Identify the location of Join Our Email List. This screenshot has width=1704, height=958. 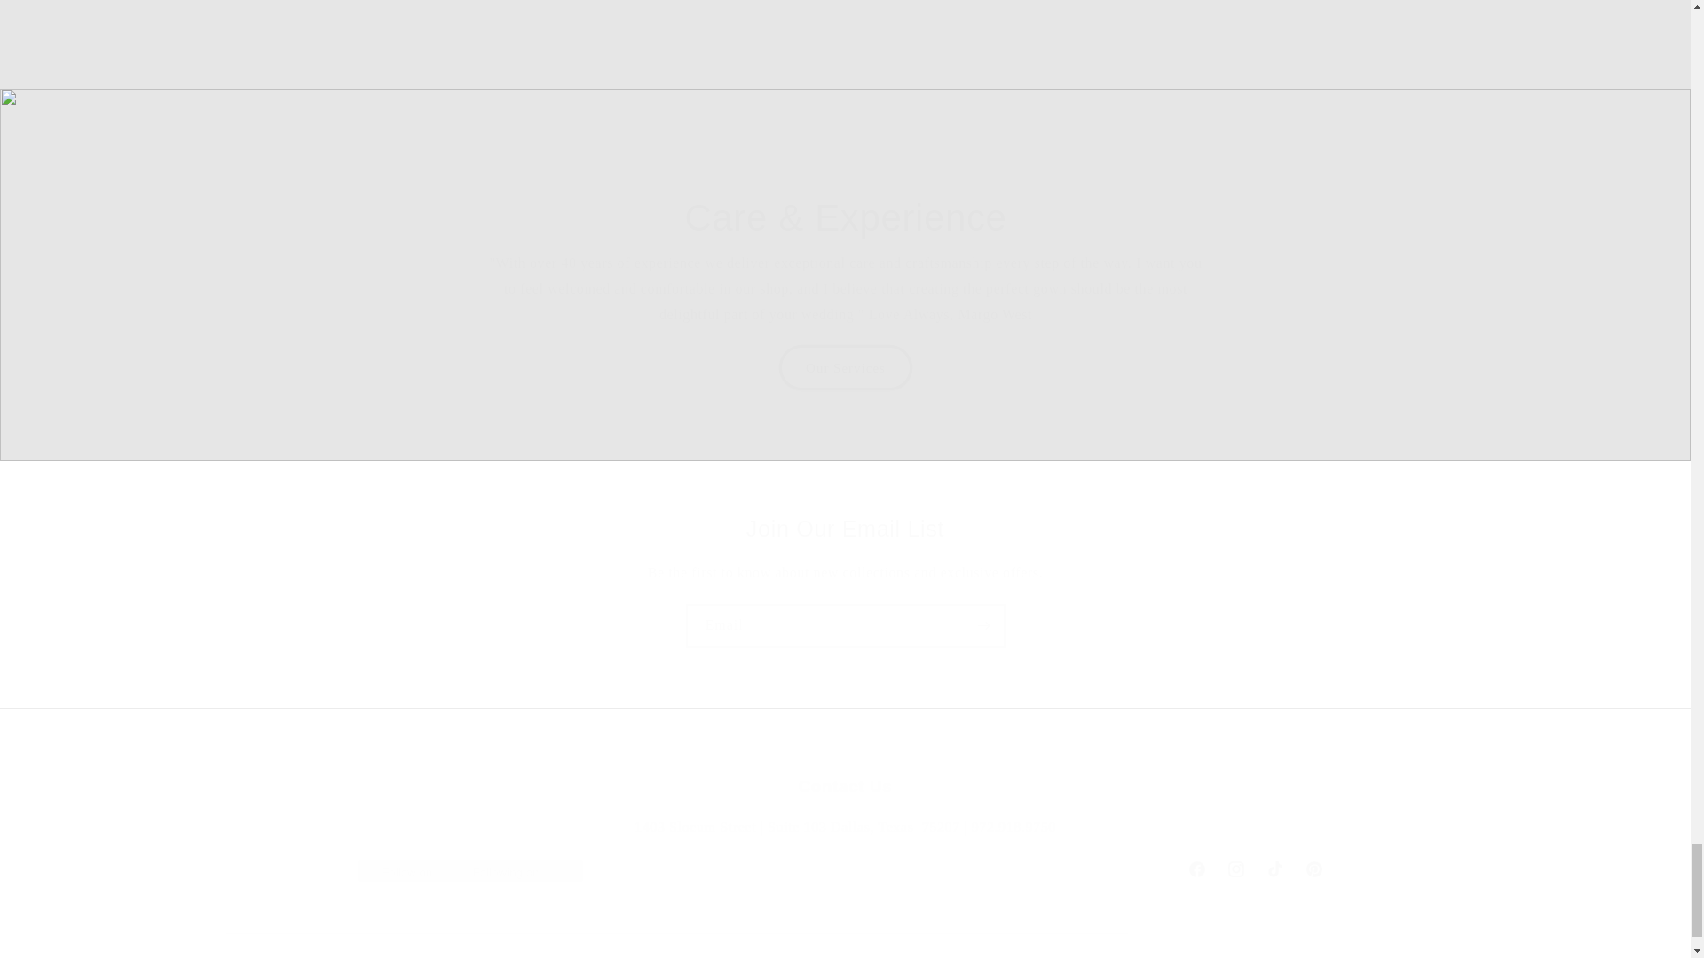
(844, 869).